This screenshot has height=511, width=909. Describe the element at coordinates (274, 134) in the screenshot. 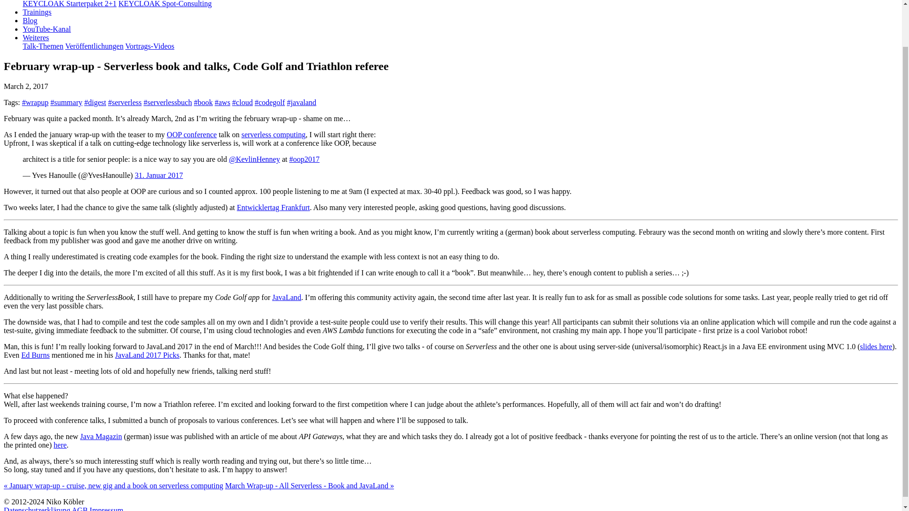

I see `serverless computing` at that location.